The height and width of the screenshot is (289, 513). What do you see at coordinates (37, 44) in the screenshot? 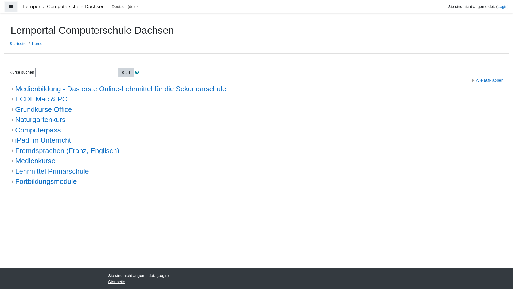
I see `Kurse` at bounding box center [37, 44].